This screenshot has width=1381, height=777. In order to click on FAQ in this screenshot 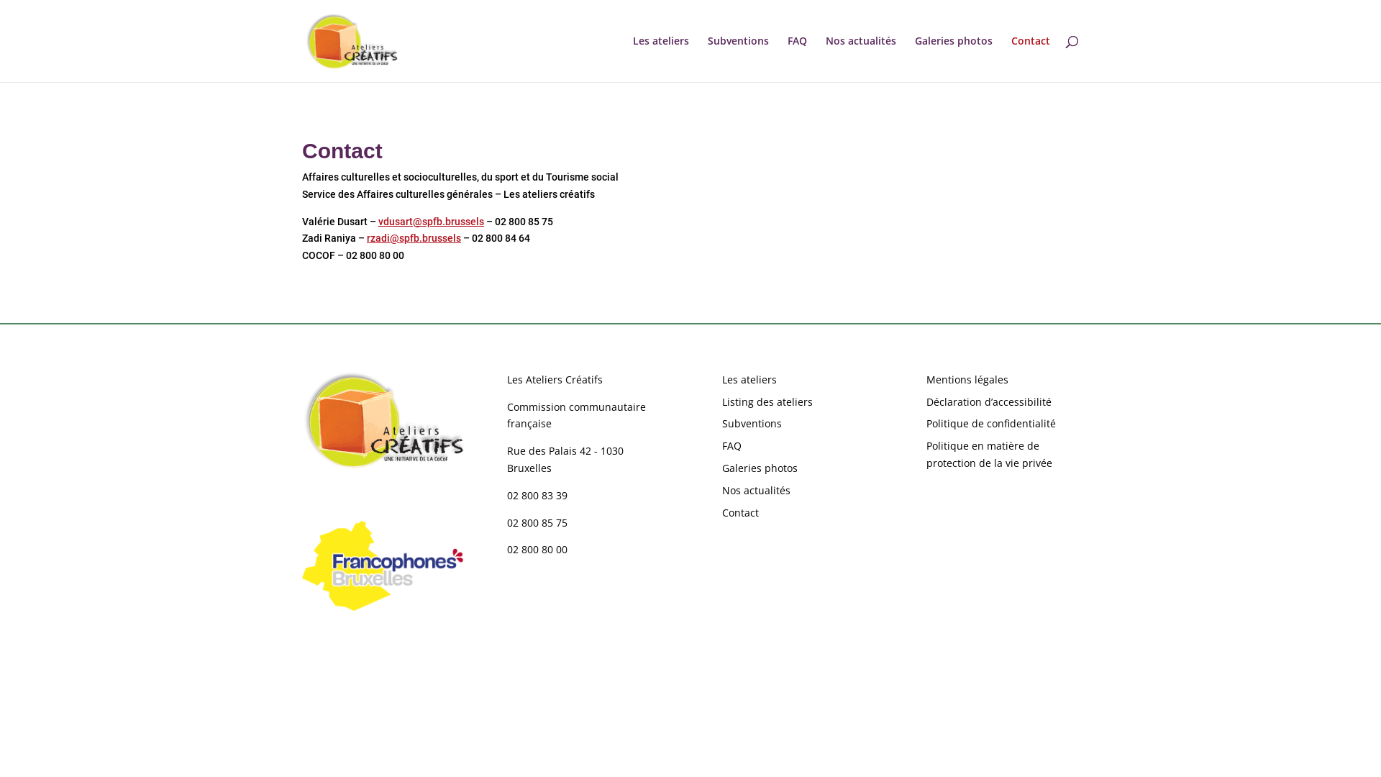, I will do `click(797, 59)`.